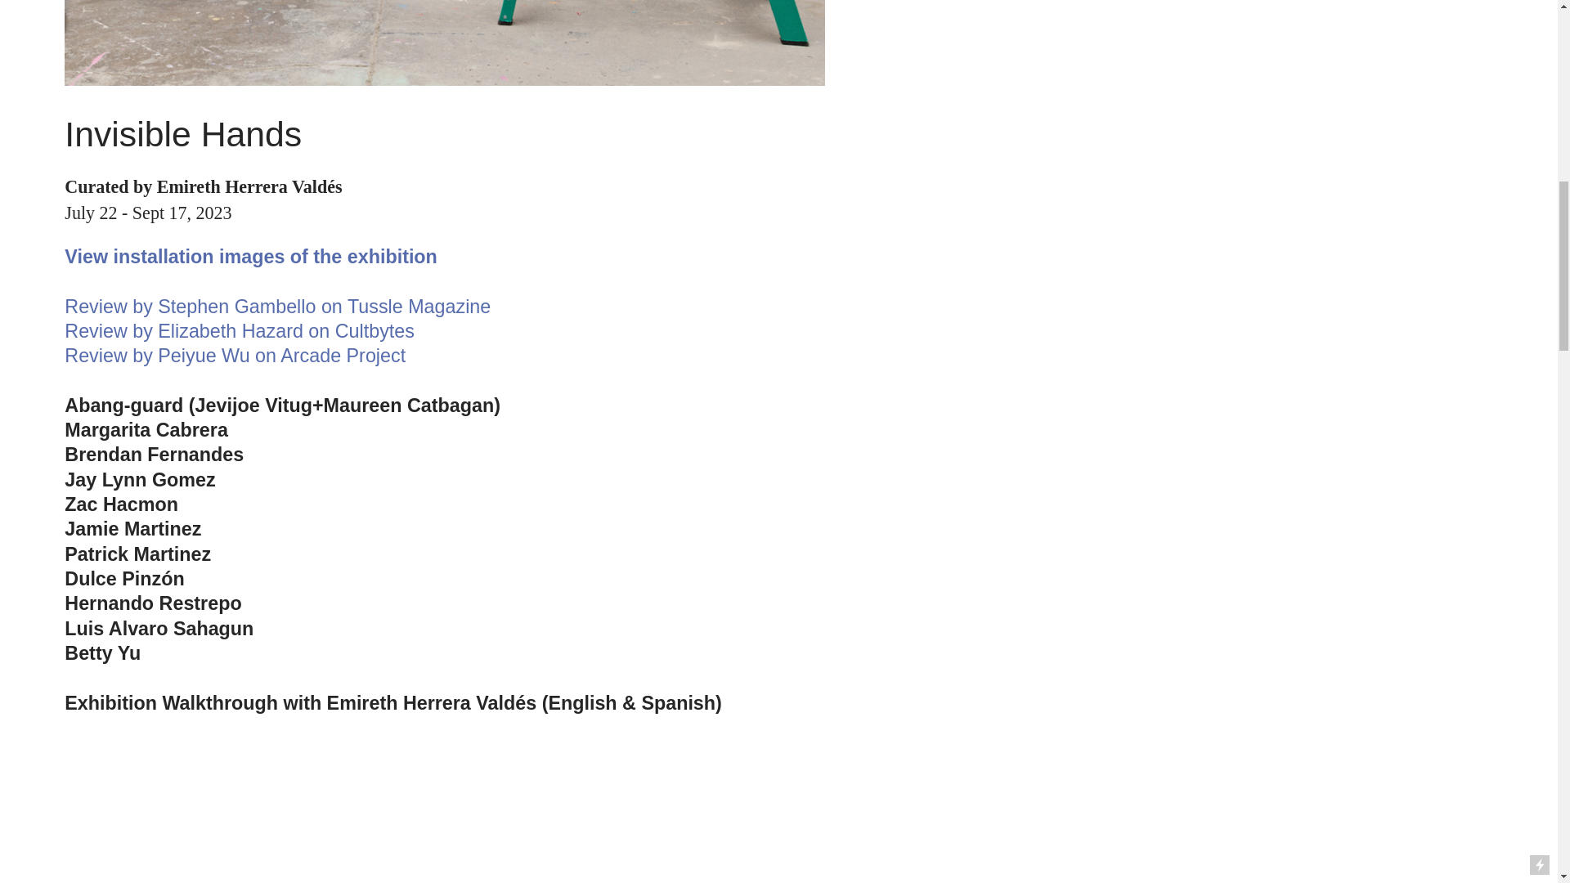 This screenshot has width=1570, height=883. Describe the element at coordinates (276, 307) in the screenshot. I see `Review by Stephen Gambello on Tussle Magazine` at that location.